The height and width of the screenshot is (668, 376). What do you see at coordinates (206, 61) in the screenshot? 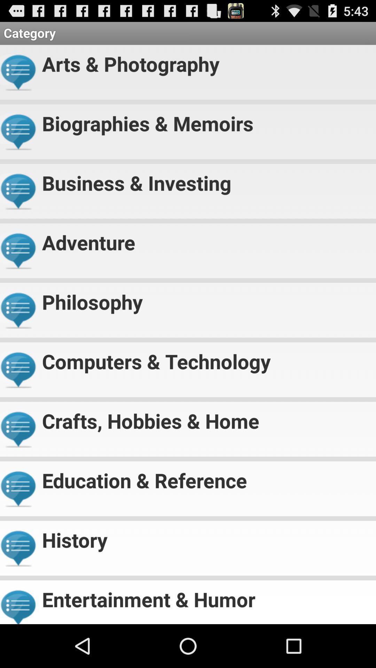
I see `turn off app below the category app` at bounding box center [206, 61].